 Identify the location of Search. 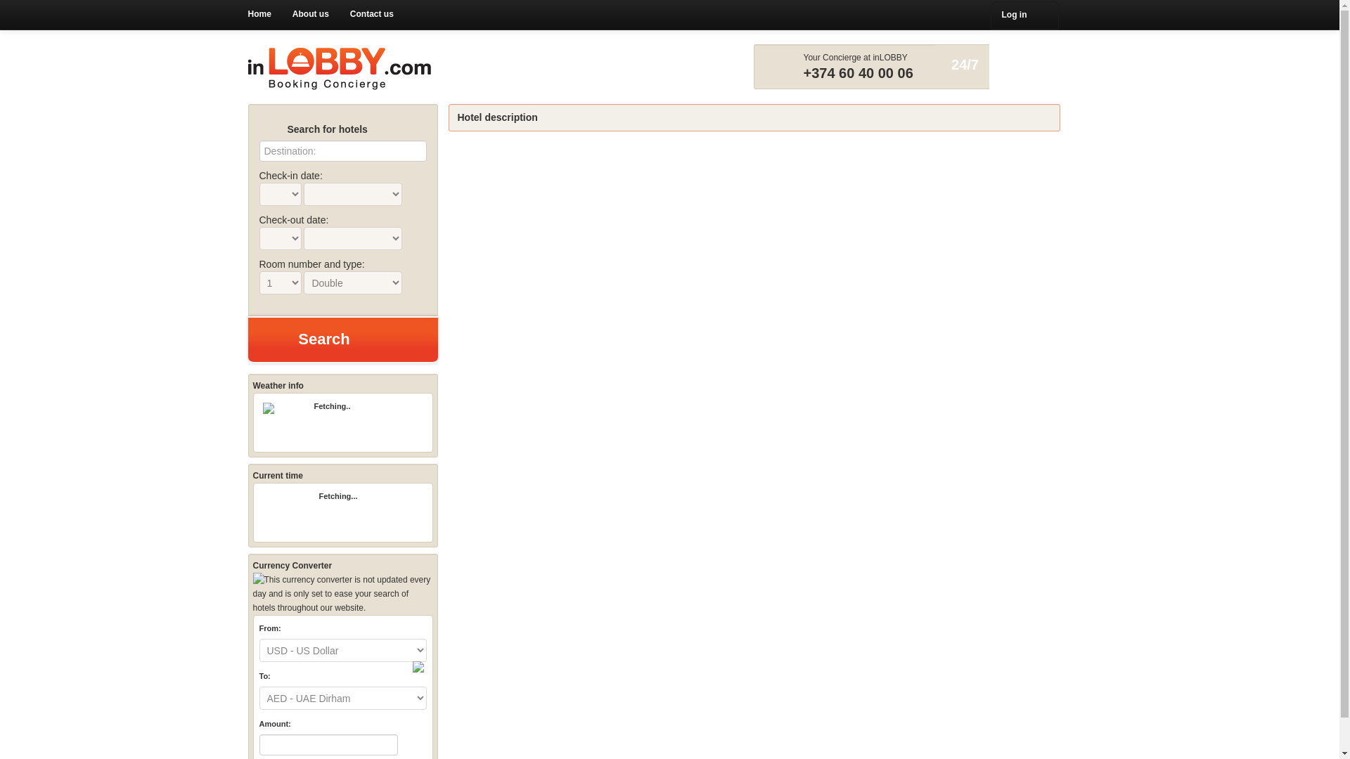
(342, 340).